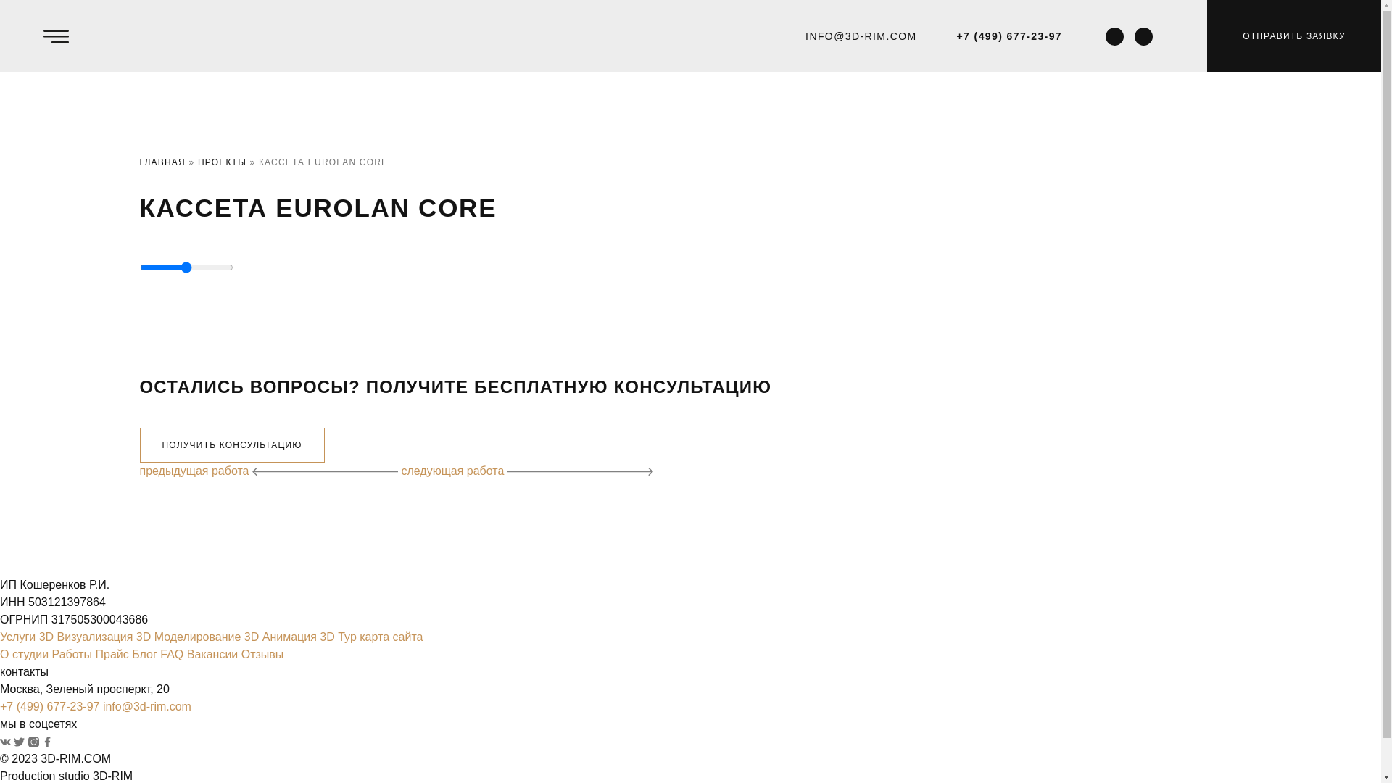  I want to click on info@3d-rim.com, so click(147, 706).